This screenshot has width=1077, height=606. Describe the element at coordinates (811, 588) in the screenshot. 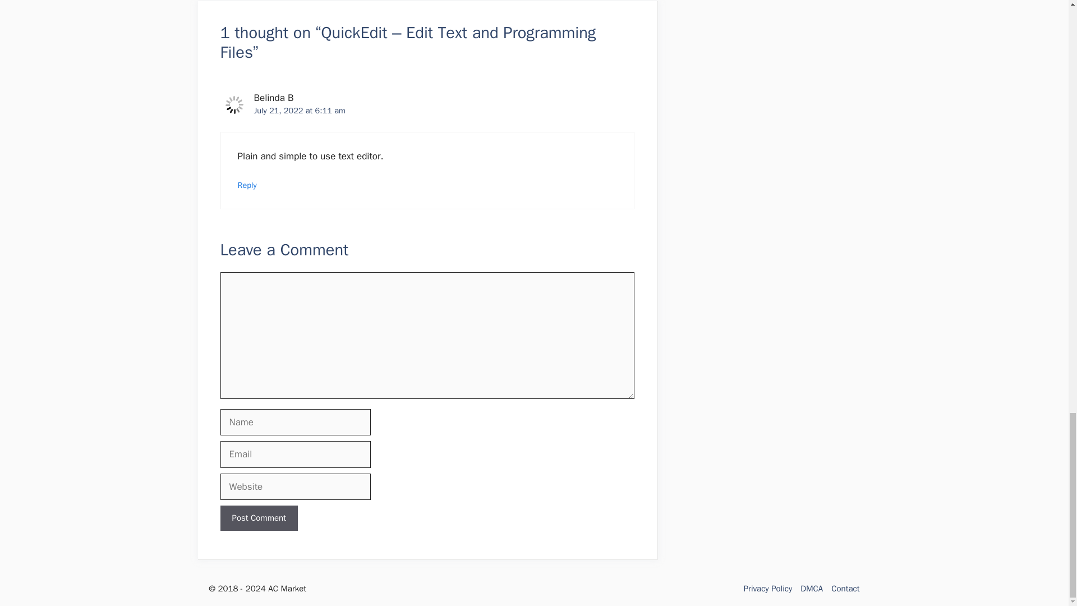

I see `DMCA` at that location.